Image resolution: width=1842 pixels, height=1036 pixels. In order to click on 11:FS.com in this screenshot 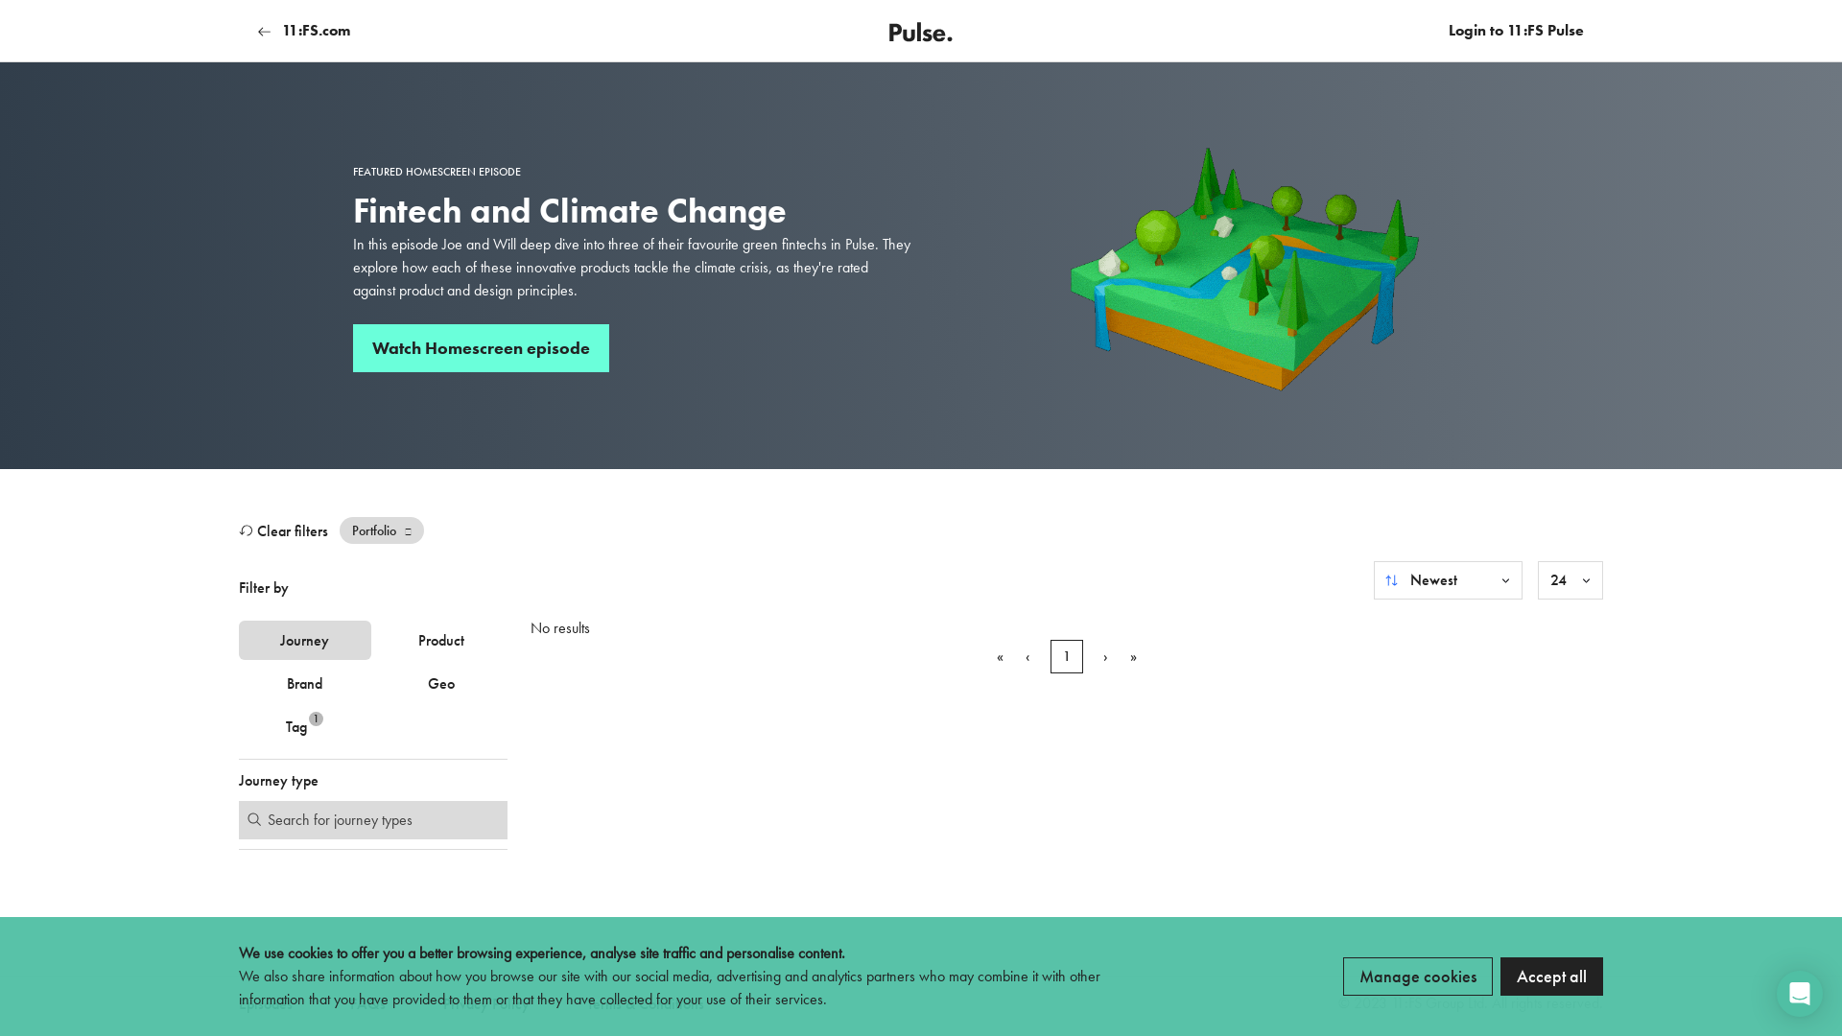, I will do `click(304, 31)`.